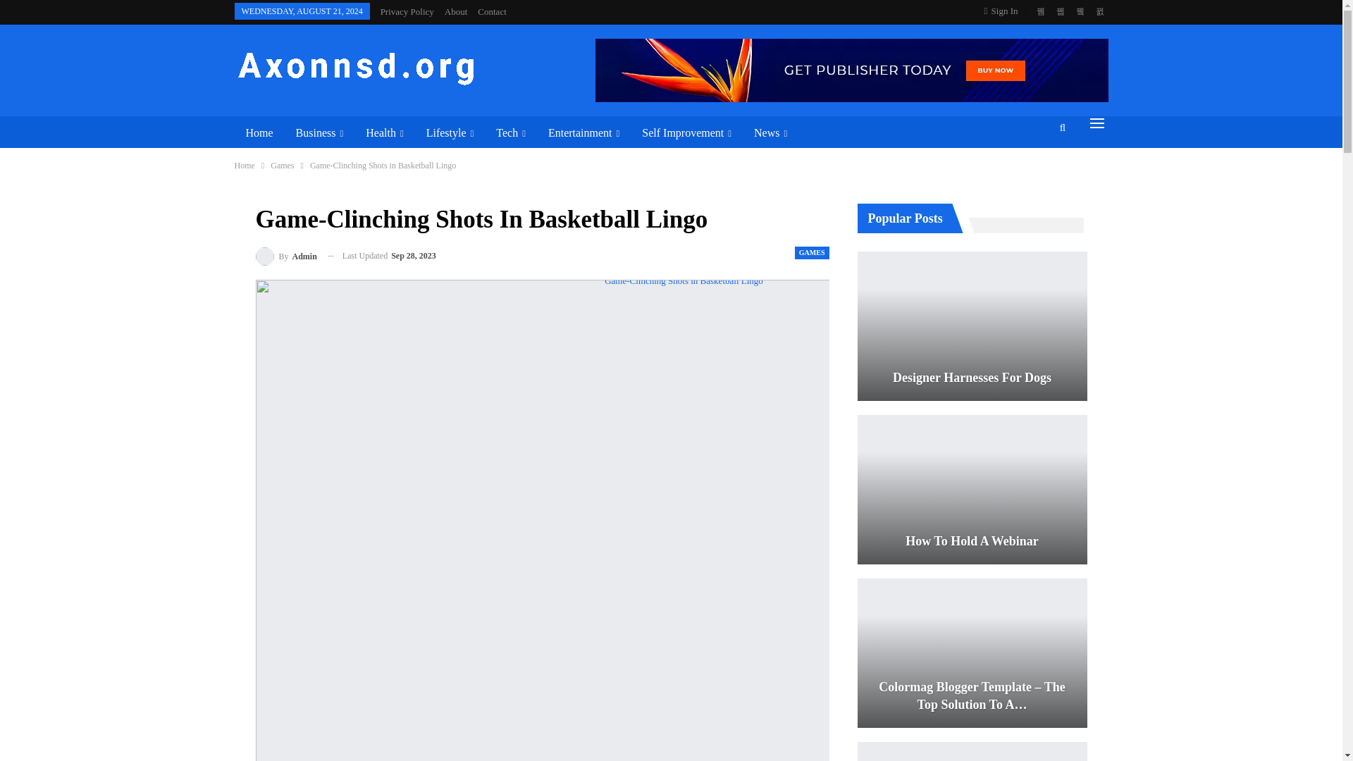 This screenshot has width=1353, height=761. What do you see at coordinates (457, 11) in the screenshot?
I see `About` at bounding box center [457, 11].